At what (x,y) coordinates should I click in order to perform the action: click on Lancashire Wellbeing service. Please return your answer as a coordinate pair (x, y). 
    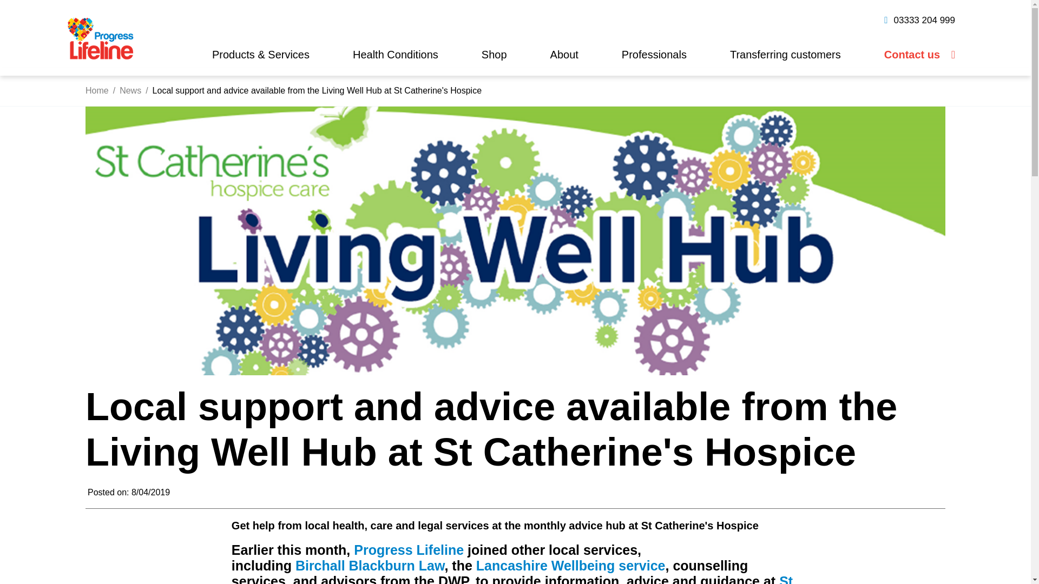
    Looking at the image, I should click on (570, 566).